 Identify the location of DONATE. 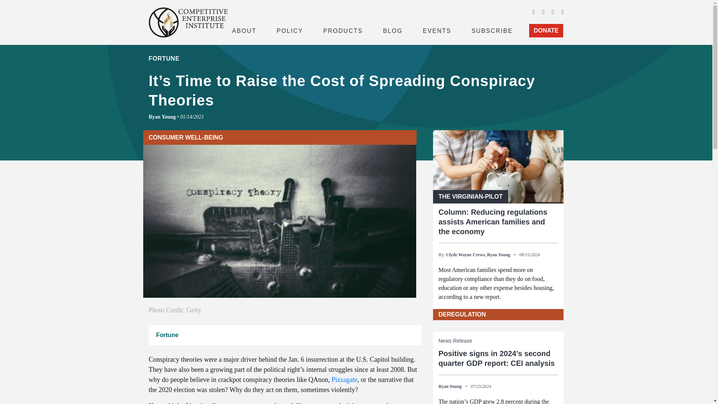
(546, 31).